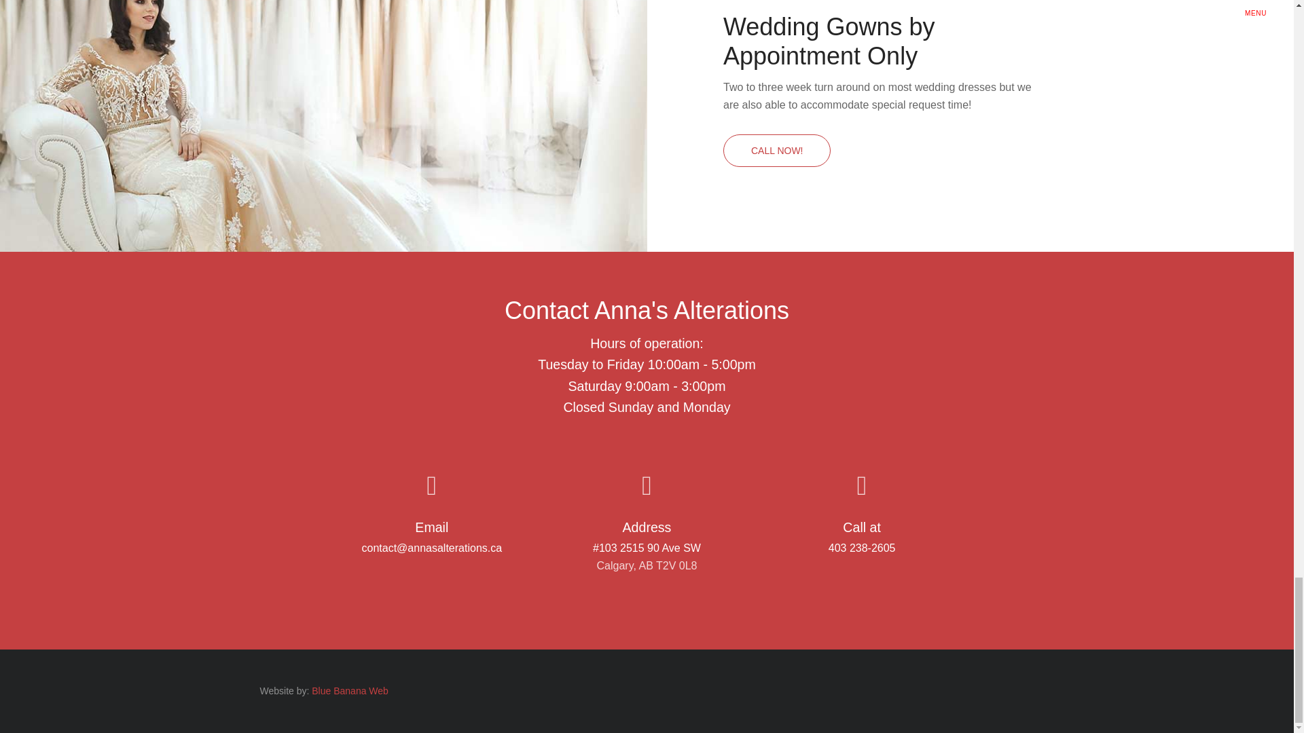 The height and width of the screenshot is (733, 1304). I want to click on Blue Banana Web, so click(350, 691).